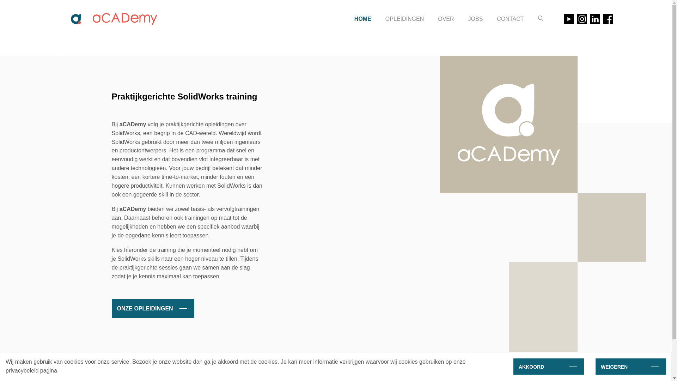  Describe the element at coordinates (476, 19) in the screenshot. I see `JOBS` at that location.